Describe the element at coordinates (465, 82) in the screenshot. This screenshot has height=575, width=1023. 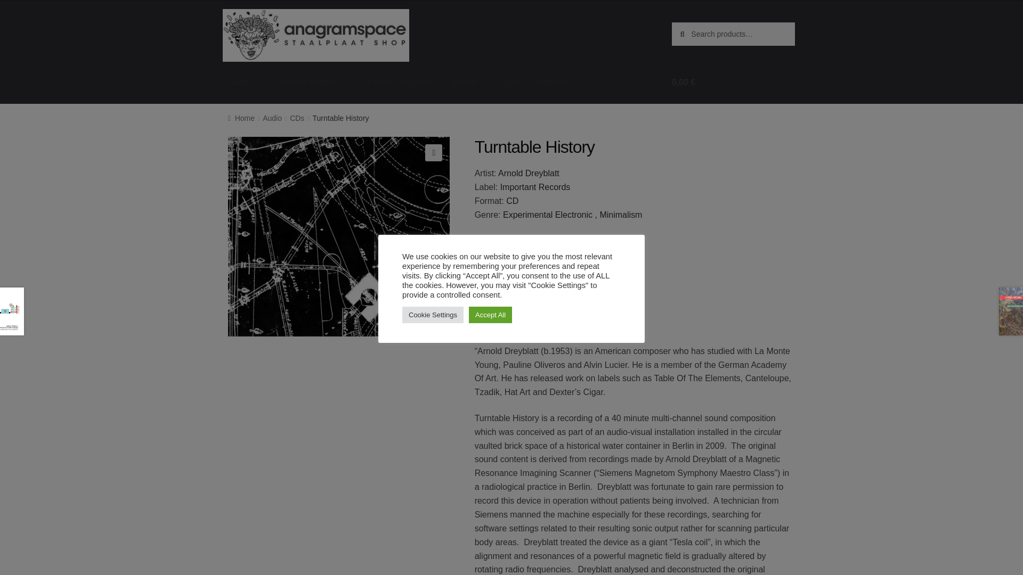
I see `Events` at that location.